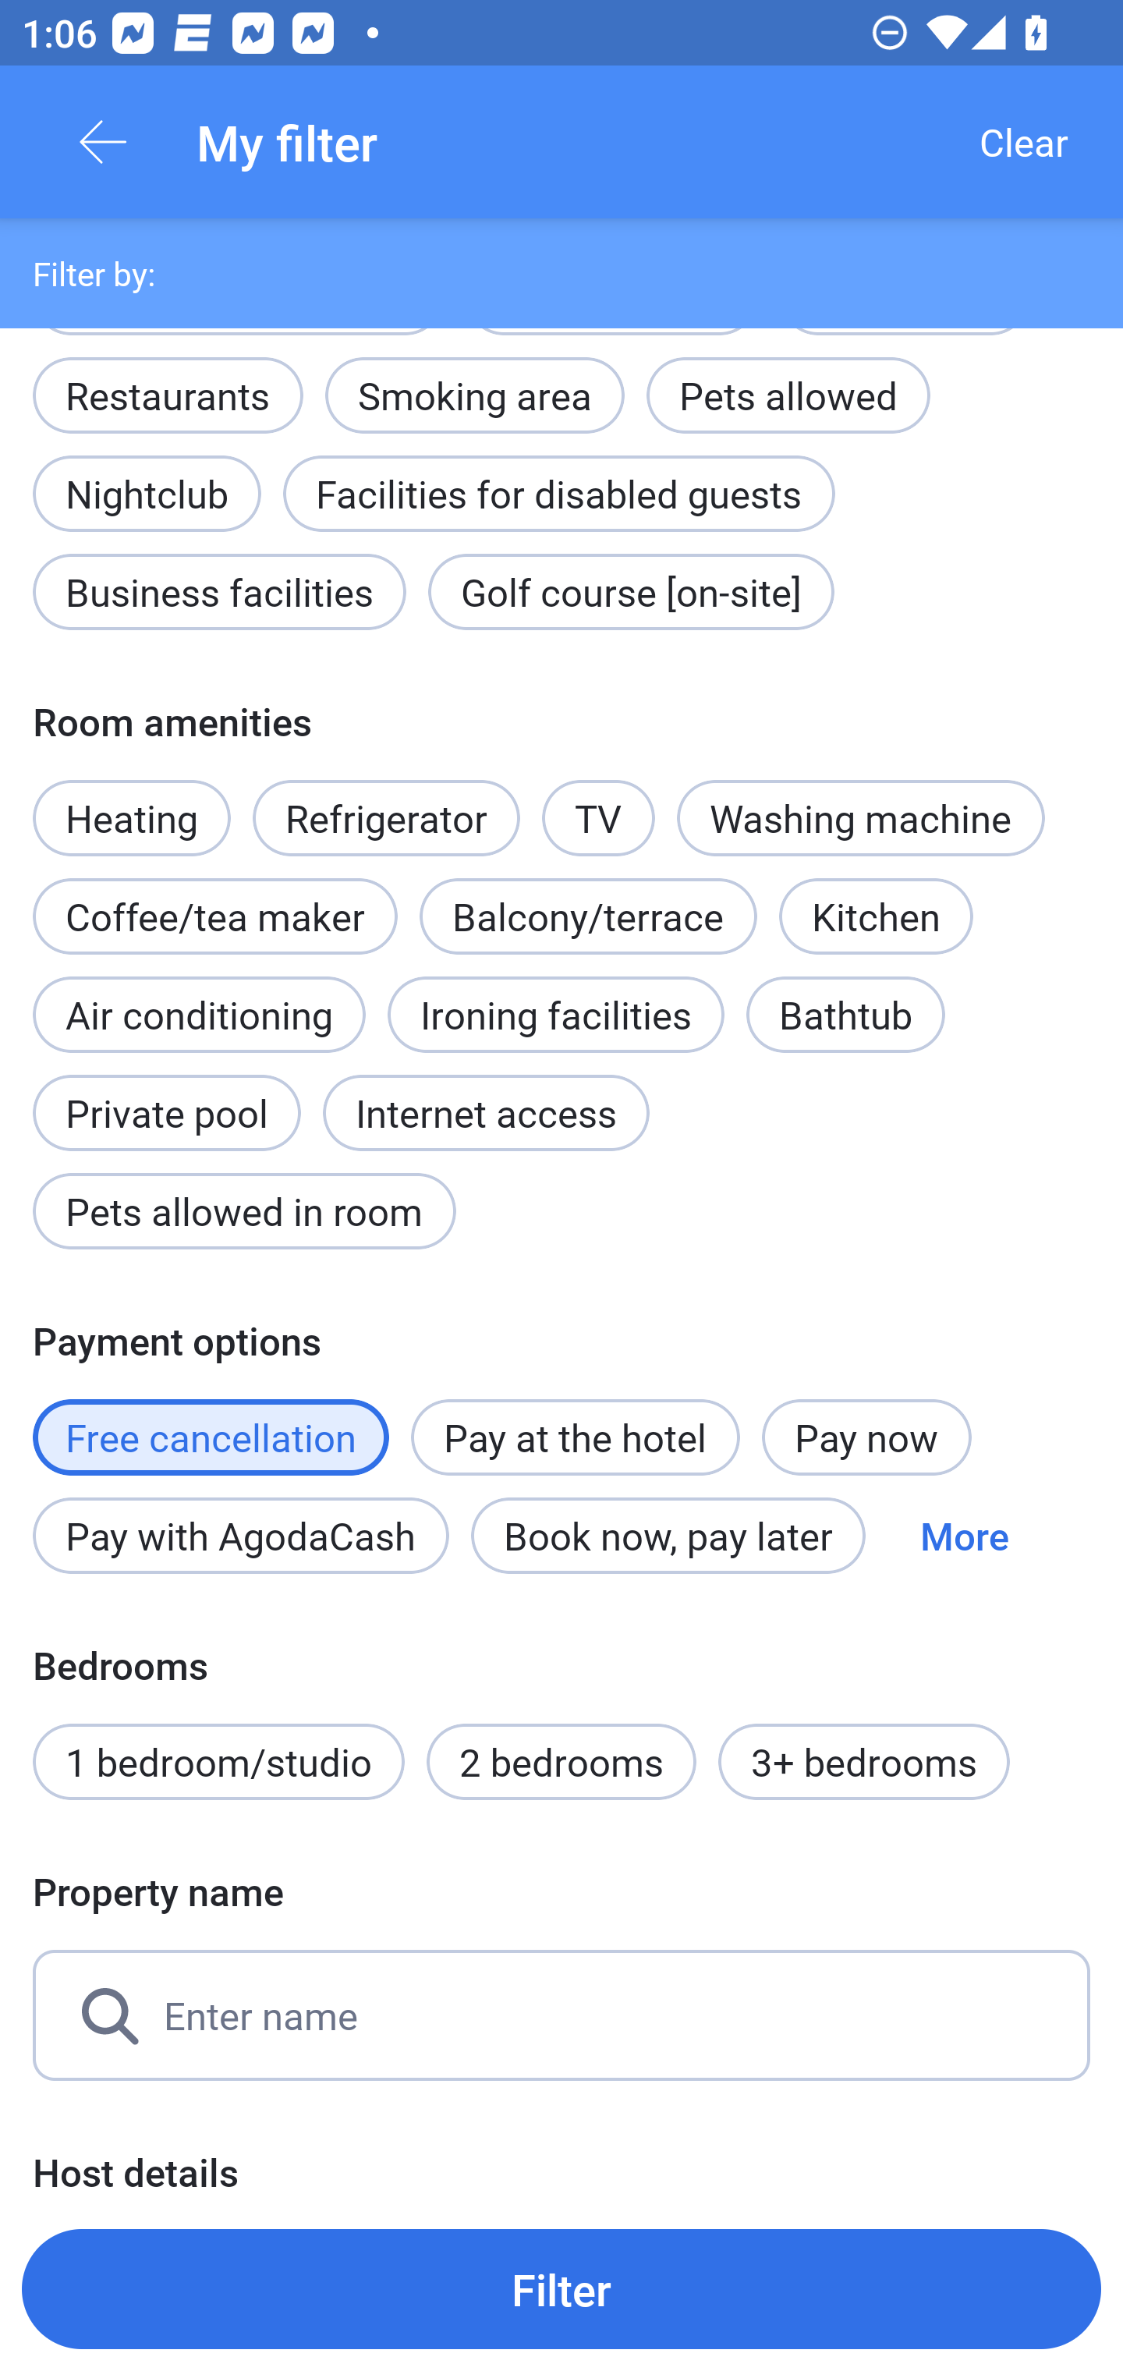  Describe the element at coordinates (845, 1015) in the screenshot. I see `Bathtub` at that location.